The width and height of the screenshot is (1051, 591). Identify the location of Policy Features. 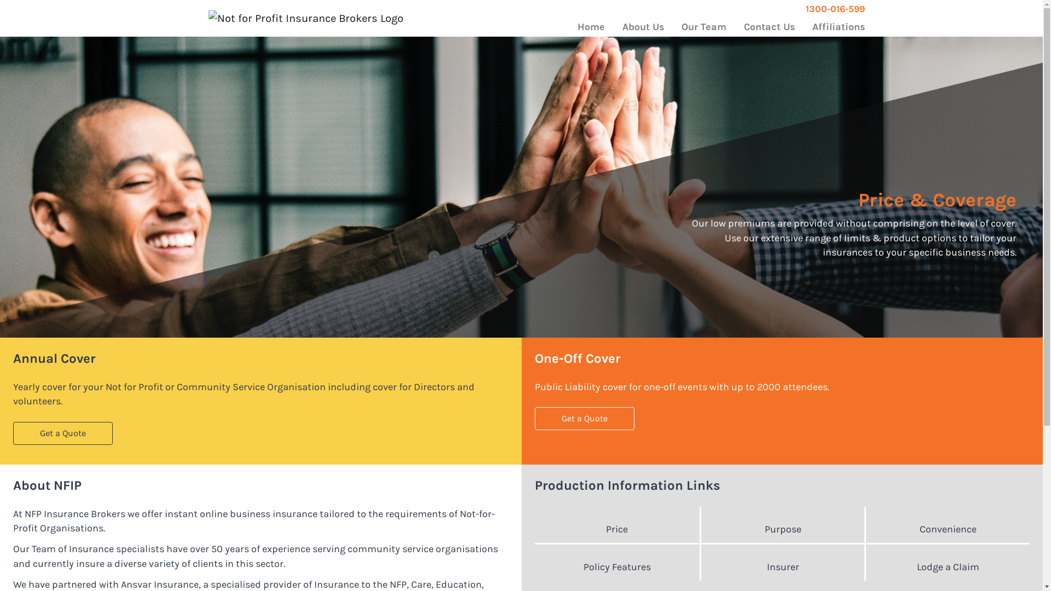
(616, 567).